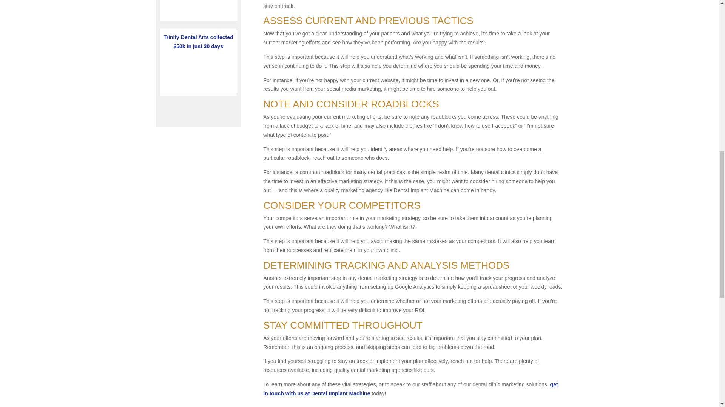 The height and width of the screenshot is (407, 725). What do you see at coordinates (198, 72) in the screenshot?
I see `HUGE Dental Implant Marketing ROI` at bounding box center [198, 72].